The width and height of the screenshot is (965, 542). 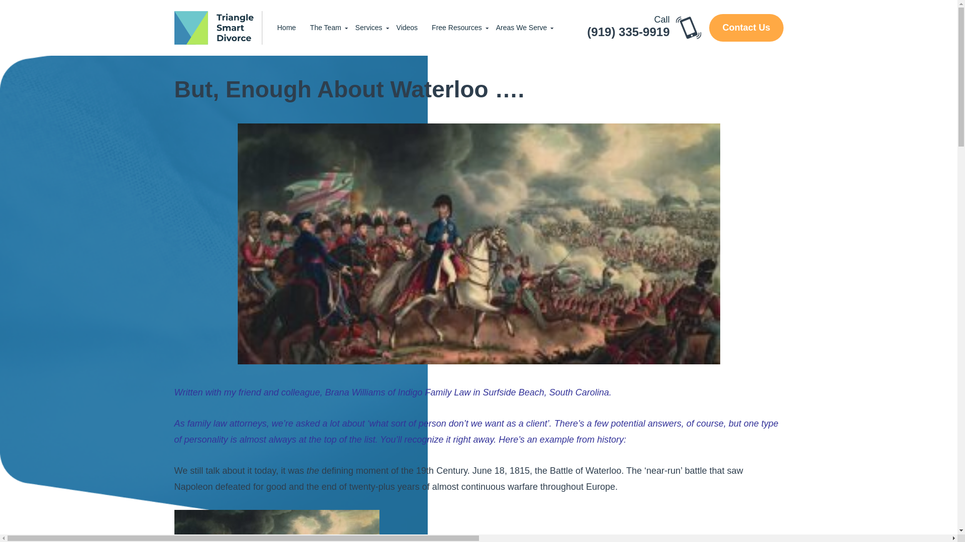 What do you see at coordinates (407, 28) in the screenshot?
I see `Videos` at bounding box center [407, 28].